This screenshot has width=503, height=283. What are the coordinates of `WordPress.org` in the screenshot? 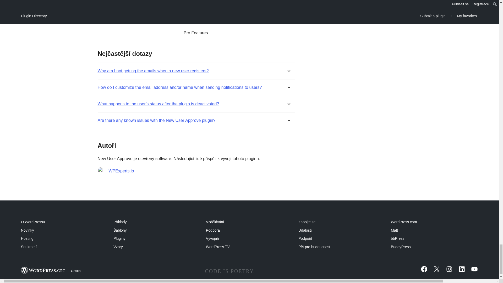 It's located at (43, 270).